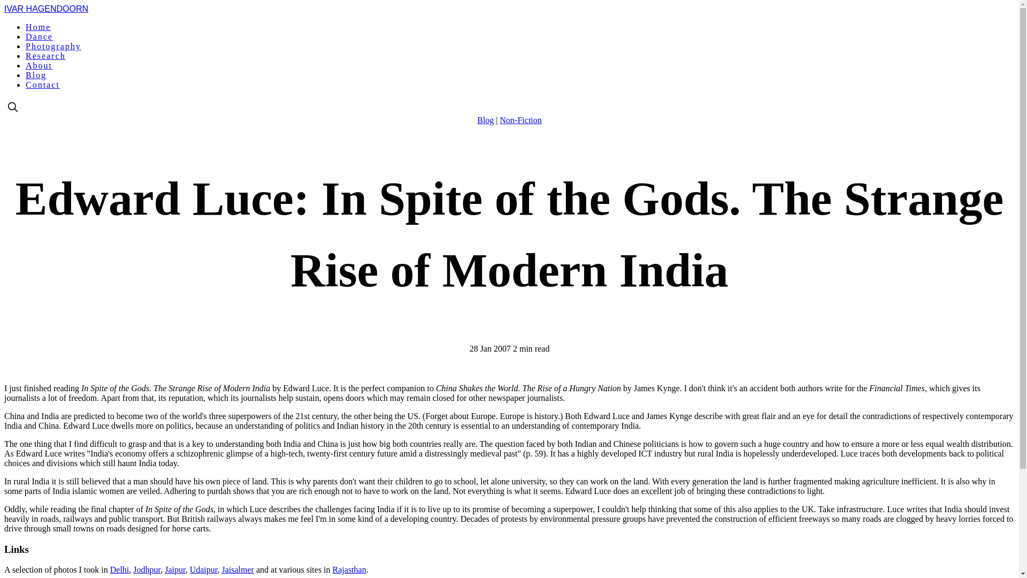 The image size is (1027, 578). What do you see at coordinates (174, 569) in the screenshot?
I see `Jaipur` at bounding box center [174, 569].